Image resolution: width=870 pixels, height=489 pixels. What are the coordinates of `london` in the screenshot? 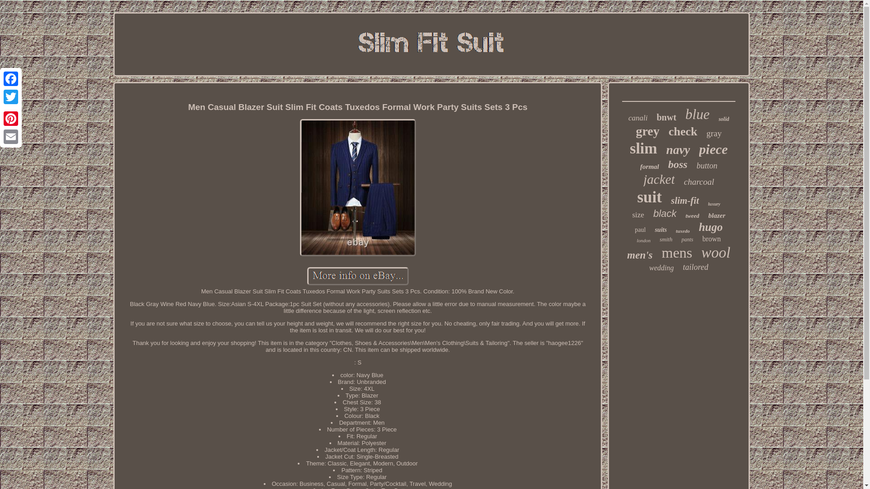 It's located at (643, 240).